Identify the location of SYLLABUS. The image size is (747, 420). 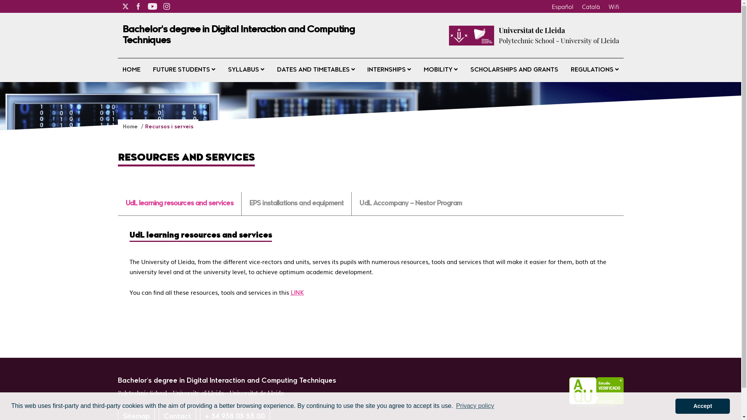
(246, 70).